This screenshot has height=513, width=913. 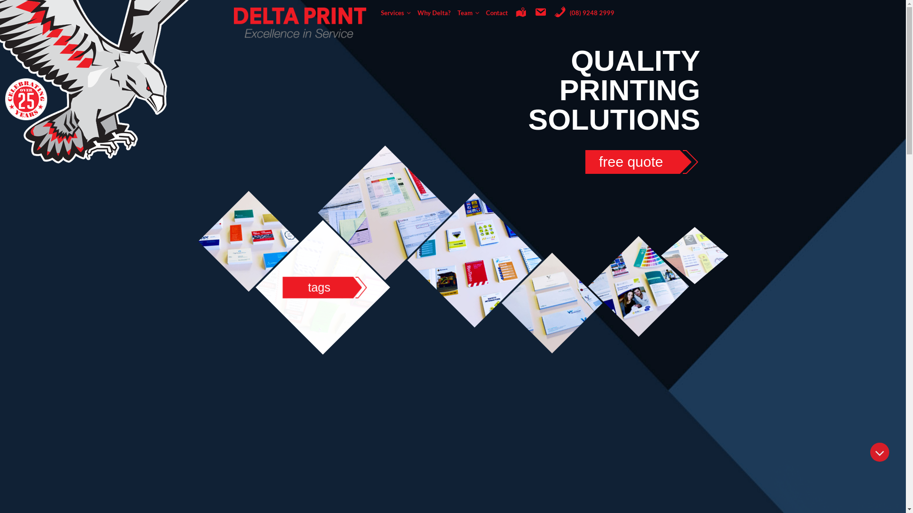 What do you see at coordinates (468, 13) in the screenshot?
I see `Team` at bounding box center [468, 13].